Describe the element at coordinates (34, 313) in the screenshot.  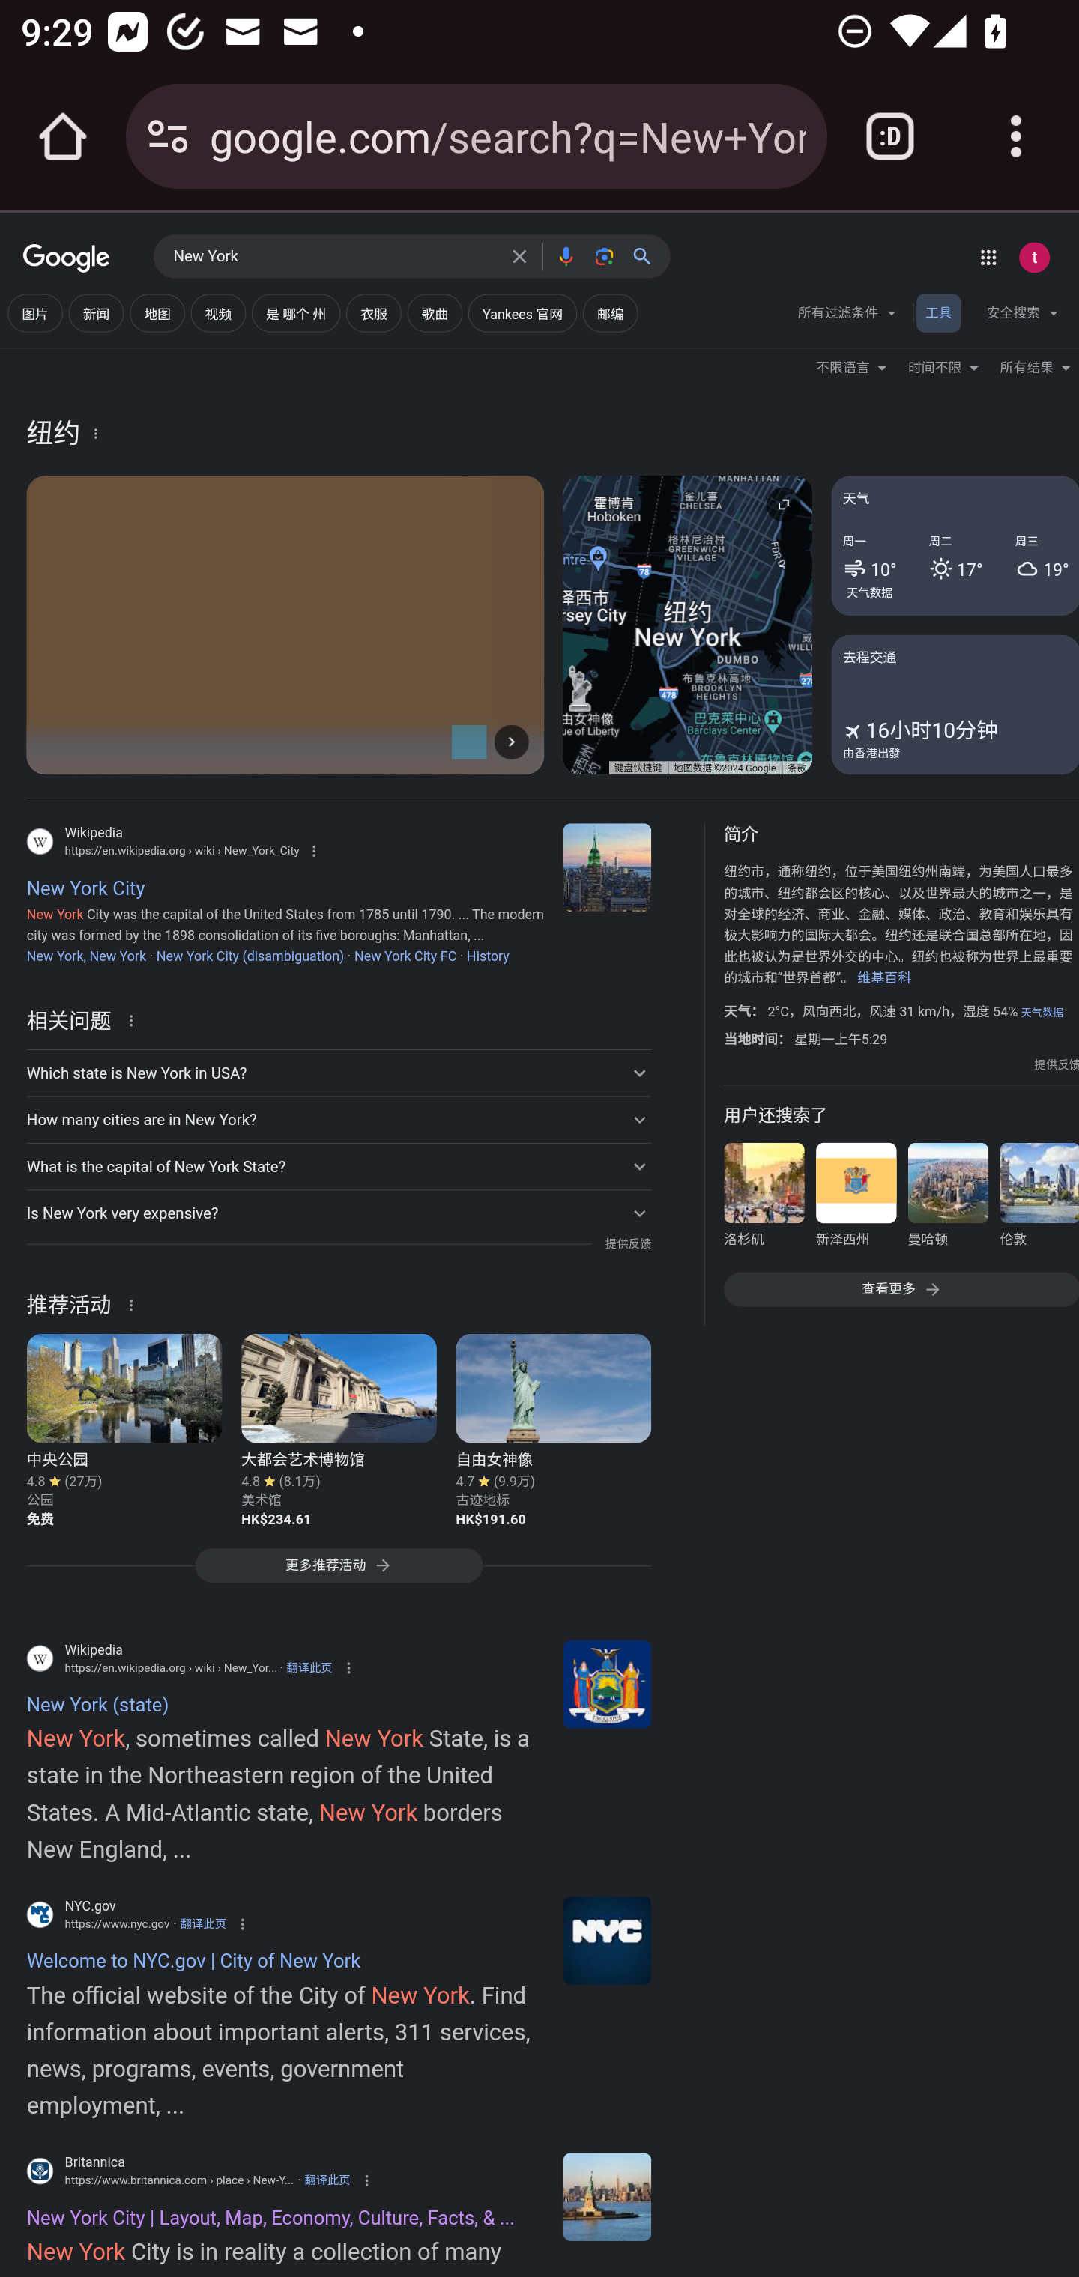
I see `图片` at that location.